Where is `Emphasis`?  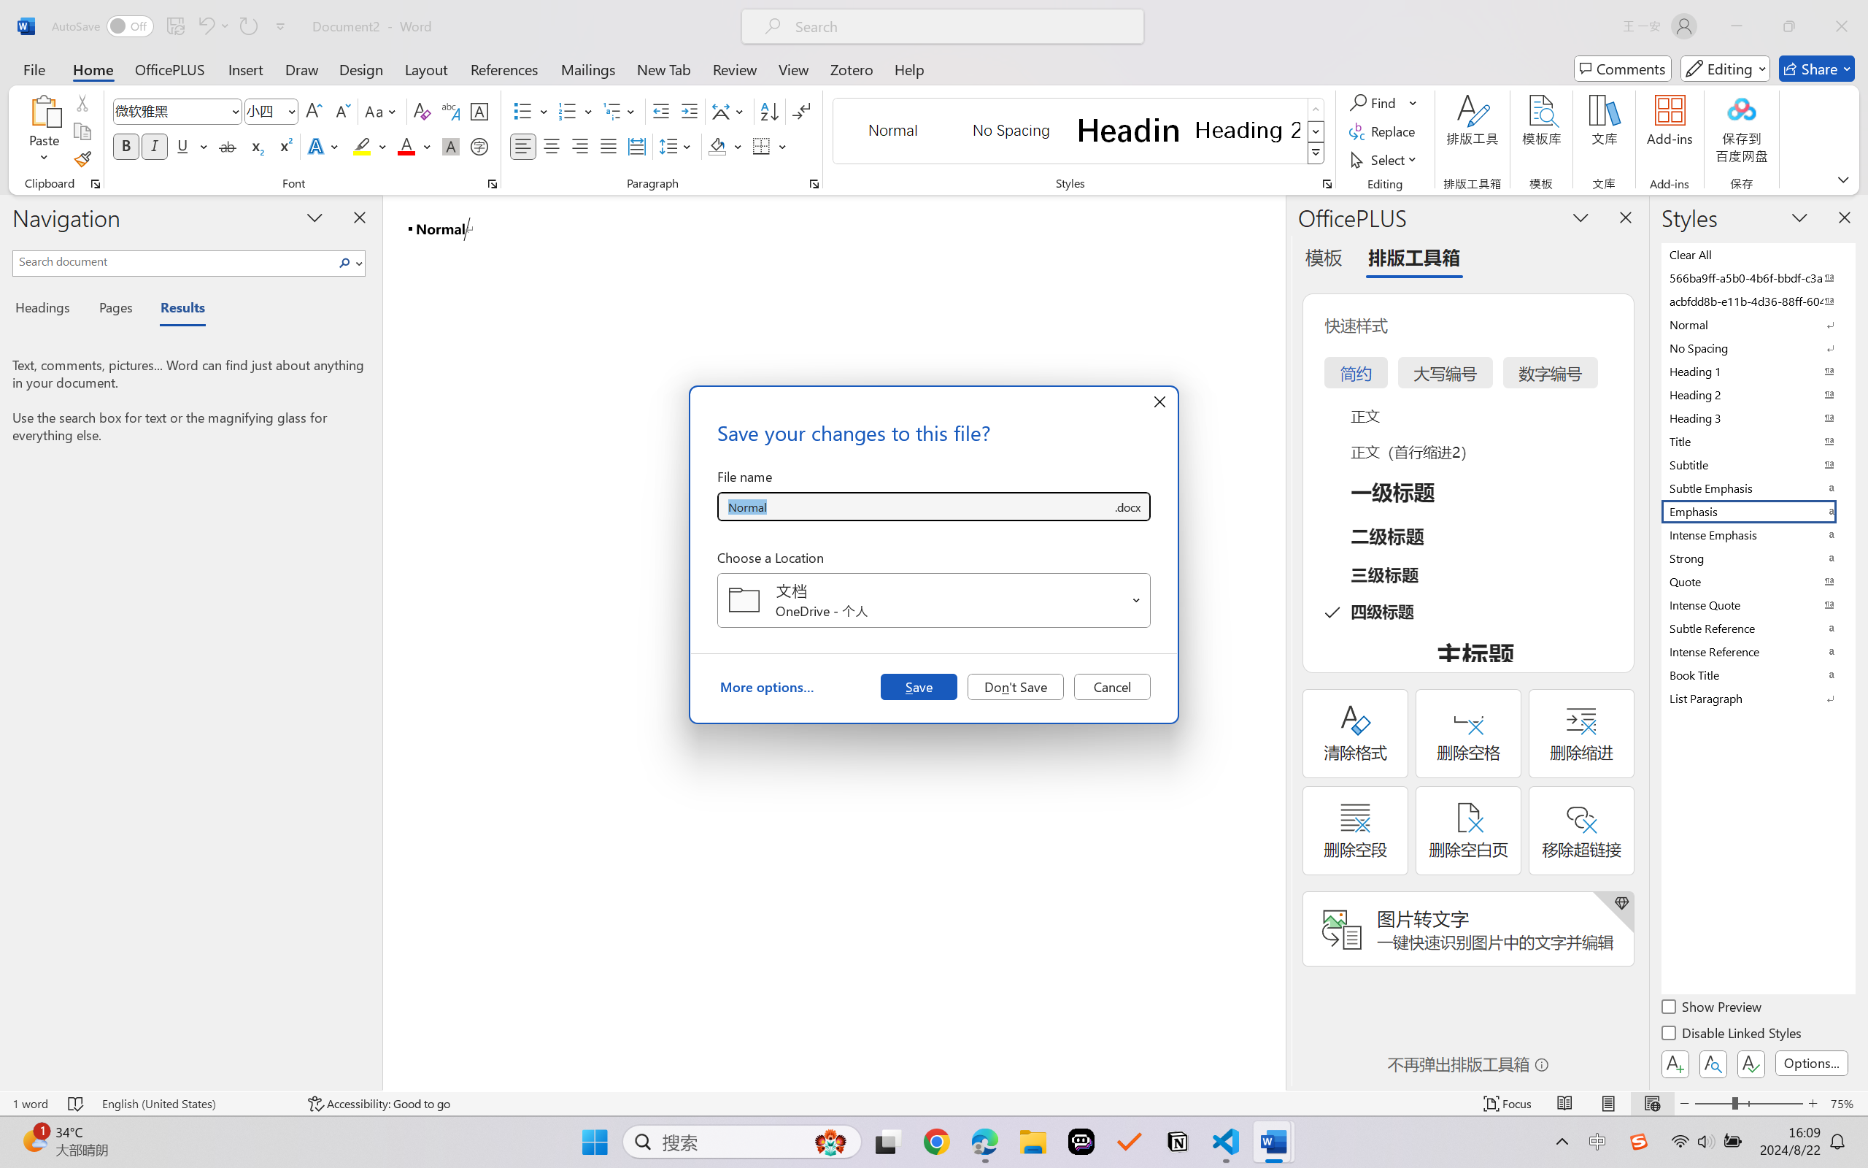
Emphasis is located at coordinates (1757, 511).